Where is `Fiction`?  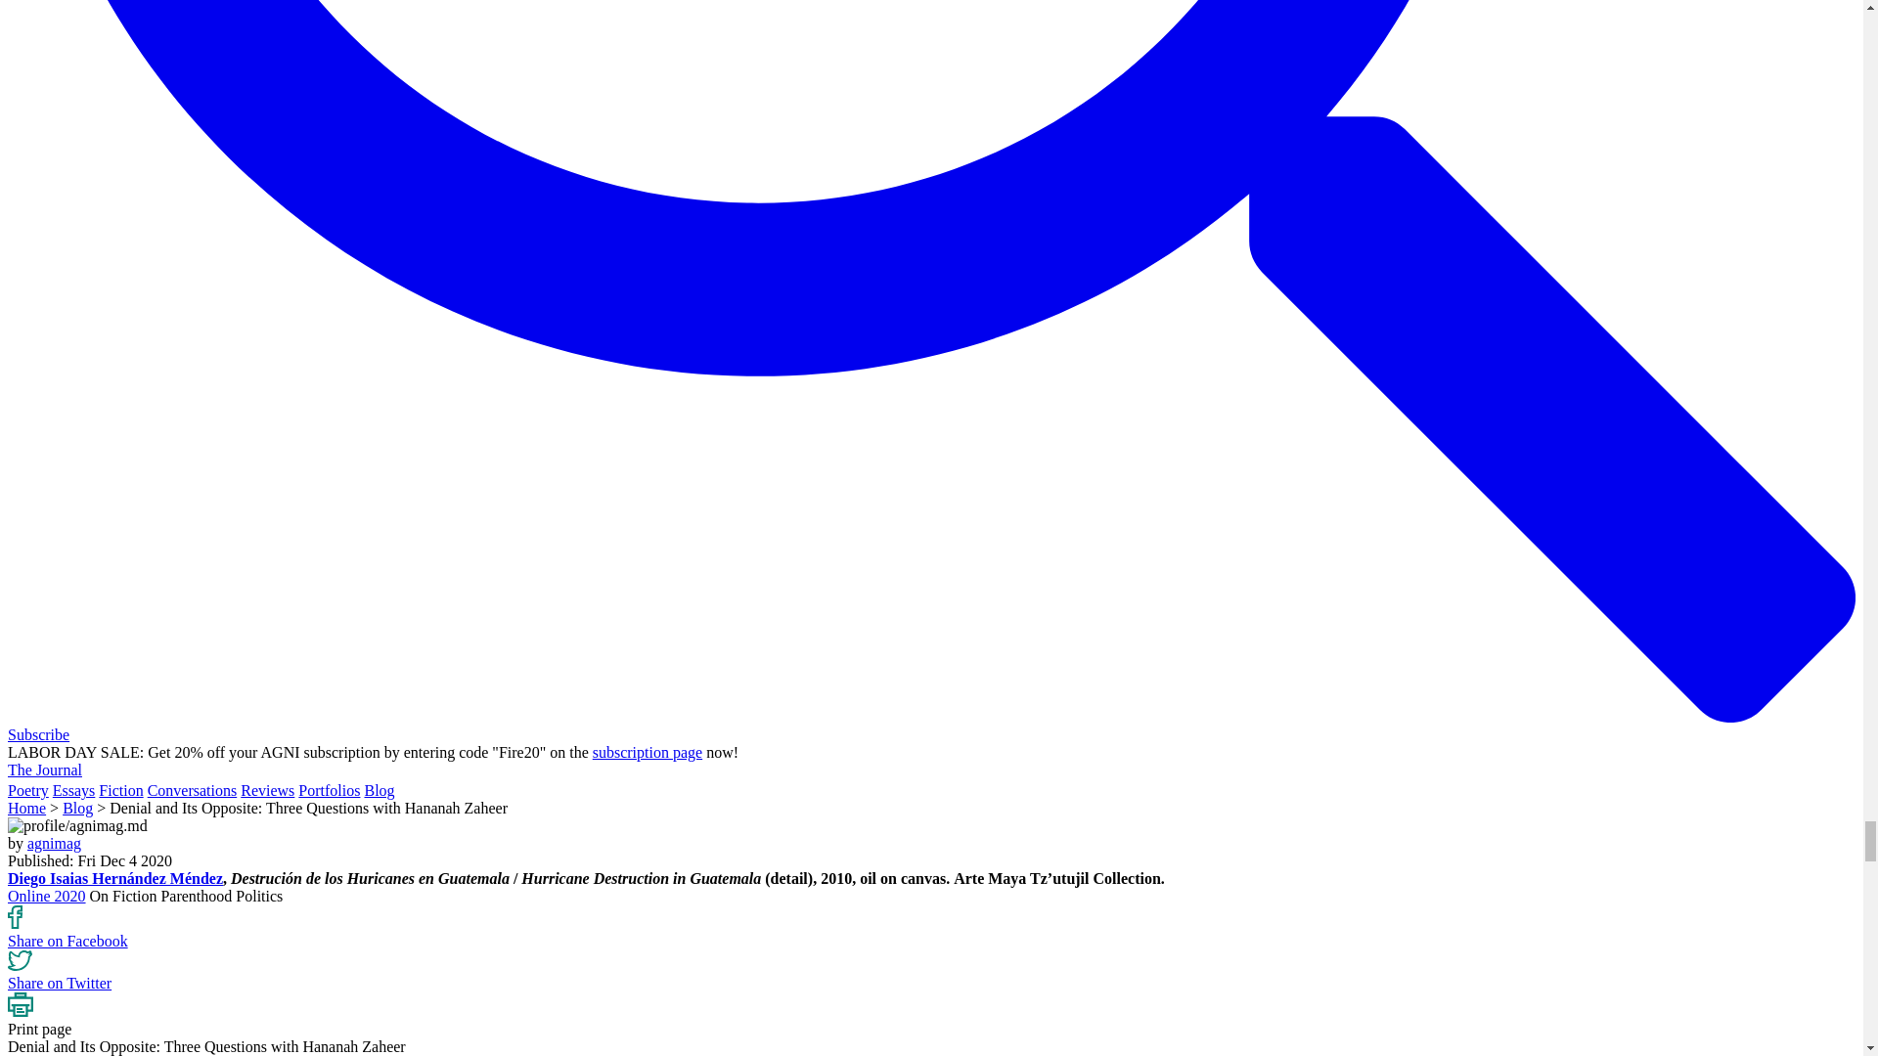 Fiction is located at coordinates (120, 790).